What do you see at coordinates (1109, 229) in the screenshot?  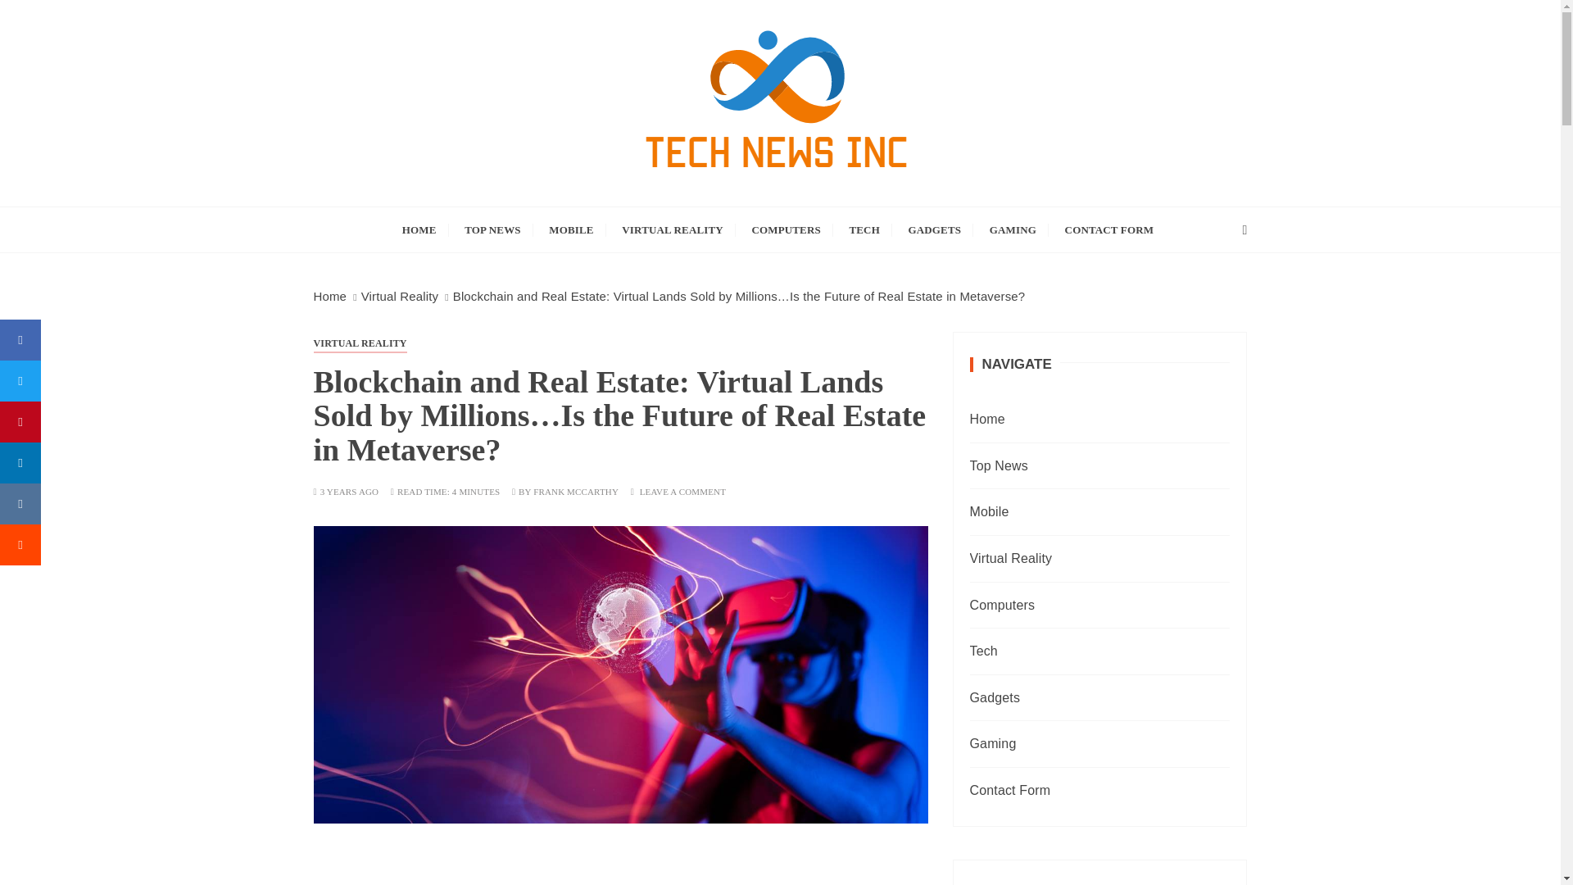 I see `CONTACT FORM` at bounding box center [1109, 229].